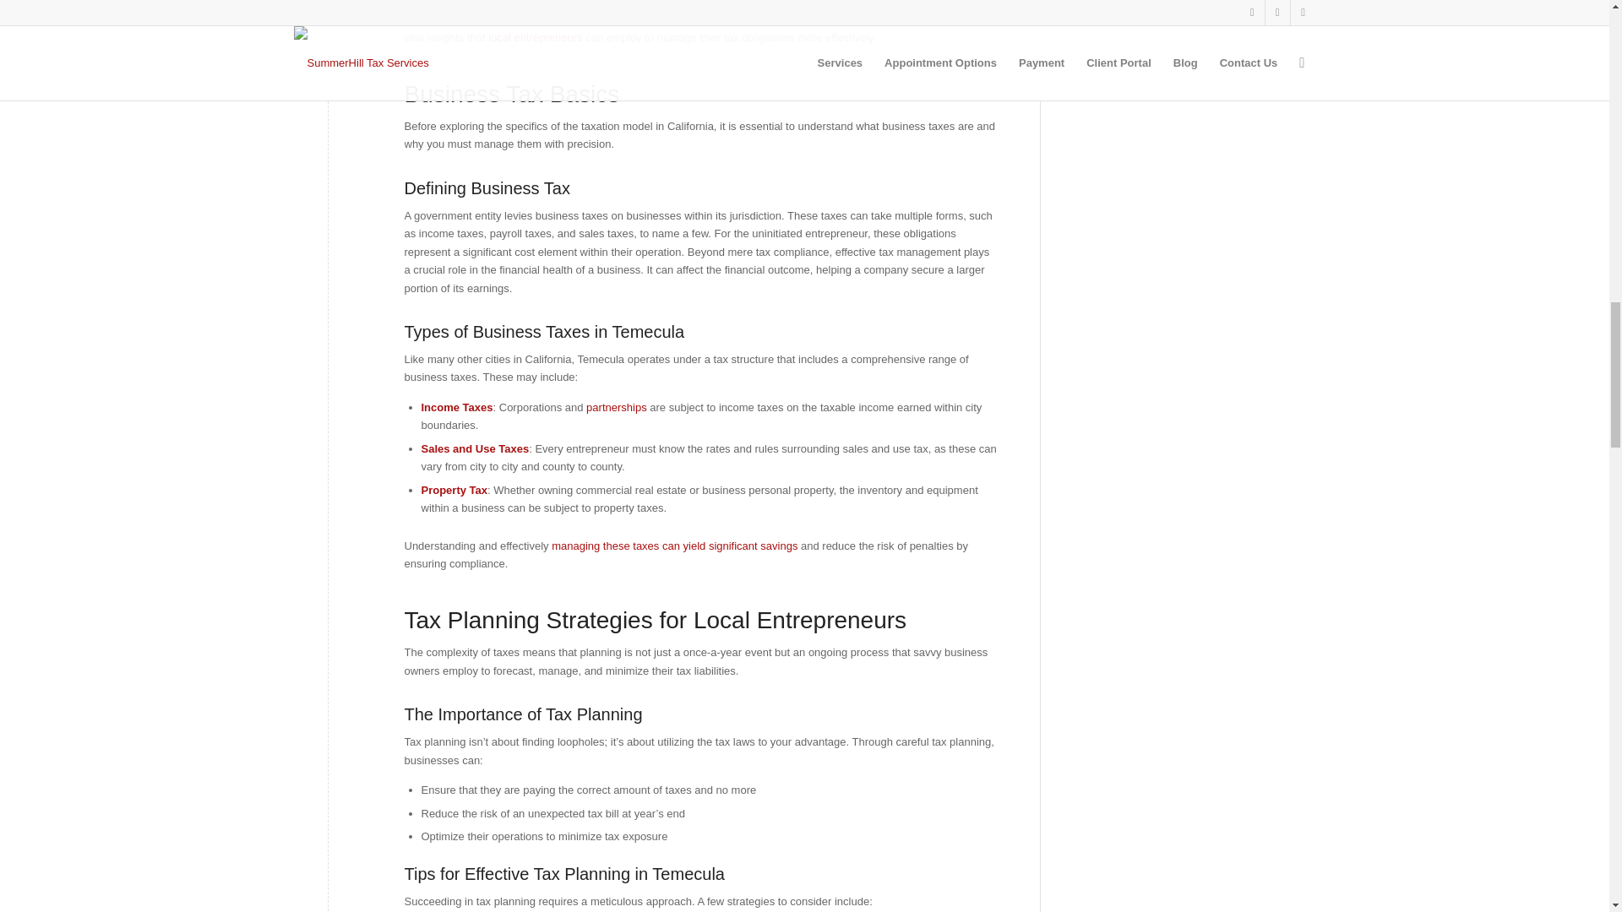 The width and height of the screenshot is (1622, 912). I want to click on managing these taxes can yield significant savings, so click(676, 546).